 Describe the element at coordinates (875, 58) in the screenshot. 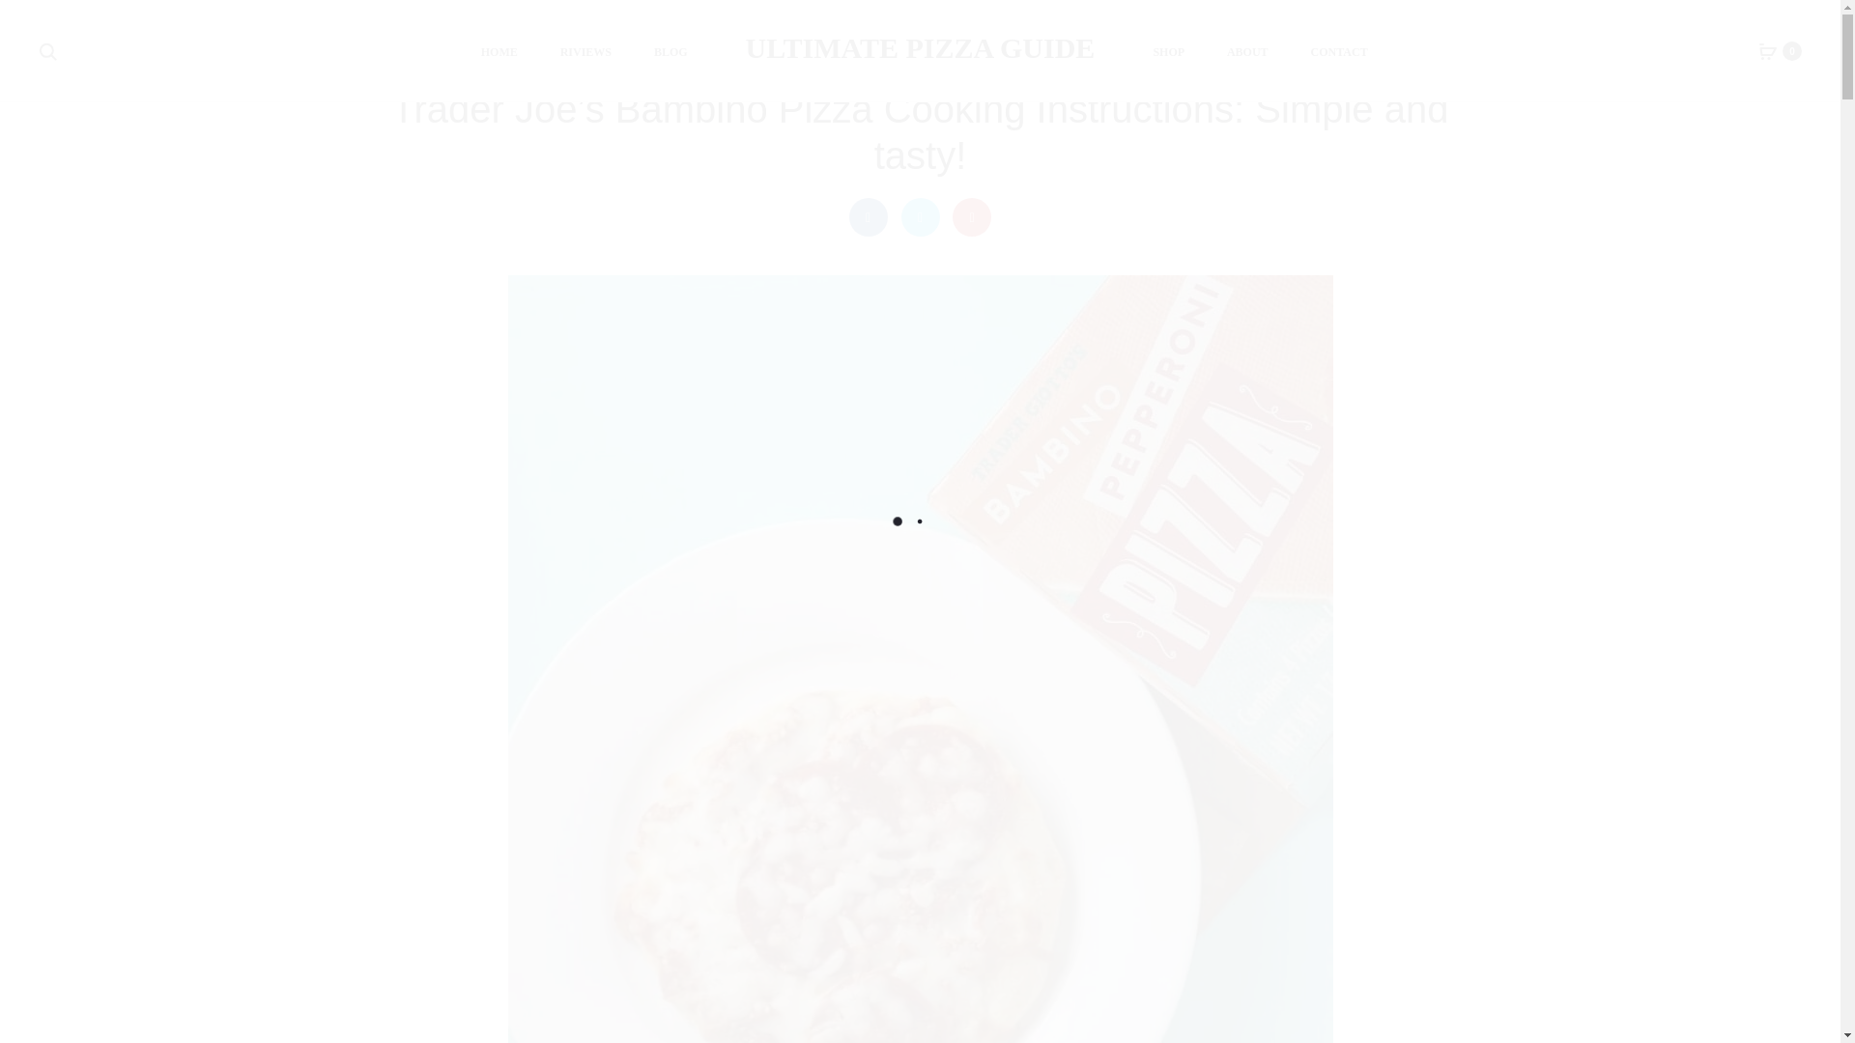

I see `mypizzadoc` at that location.